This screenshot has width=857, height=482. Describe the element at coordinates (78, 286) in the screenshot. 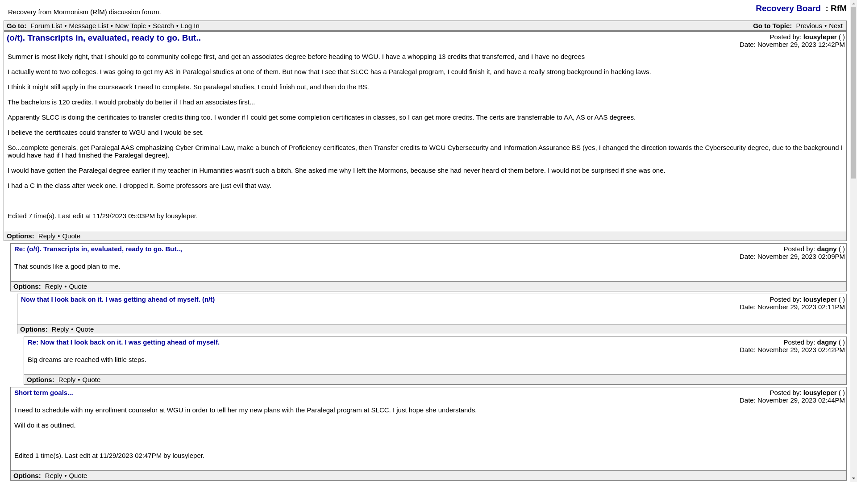

I see `Quote` at that location.